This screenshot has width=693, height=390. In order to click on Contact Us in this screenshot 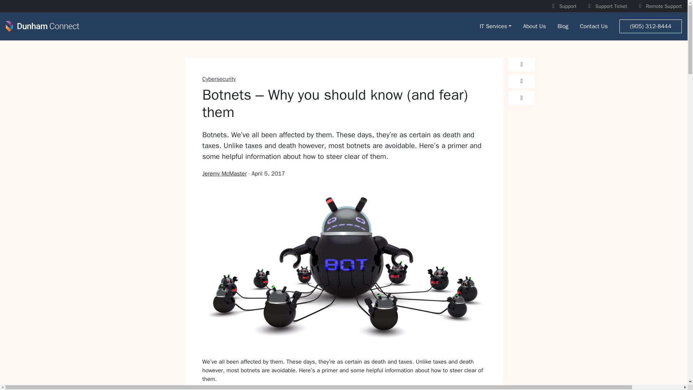, I will do `click(594, 26)`.